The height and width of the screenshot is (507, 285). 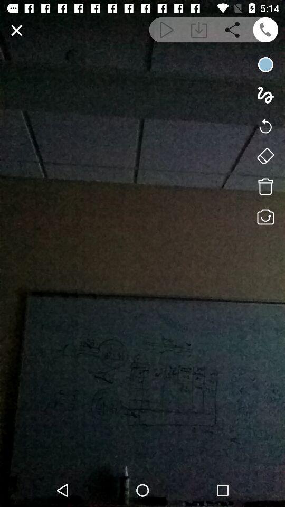 I want to click on toggle draw feature, so click(x=265, y=95).